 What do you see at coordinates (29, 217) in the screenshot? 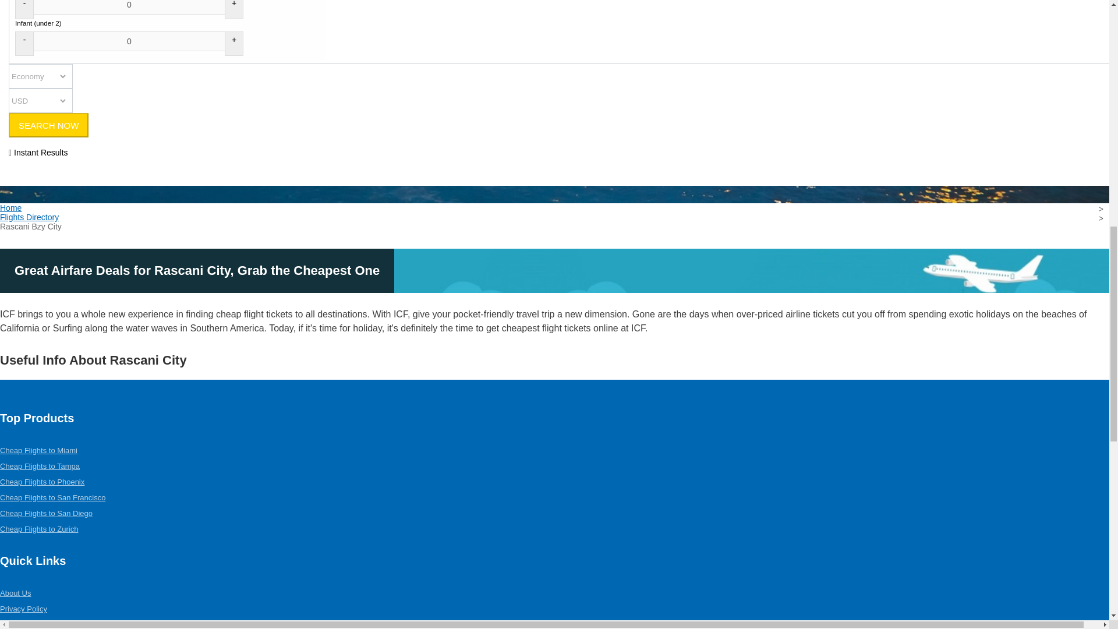
I see `Flights Directory` at bounding box center [29, 217].